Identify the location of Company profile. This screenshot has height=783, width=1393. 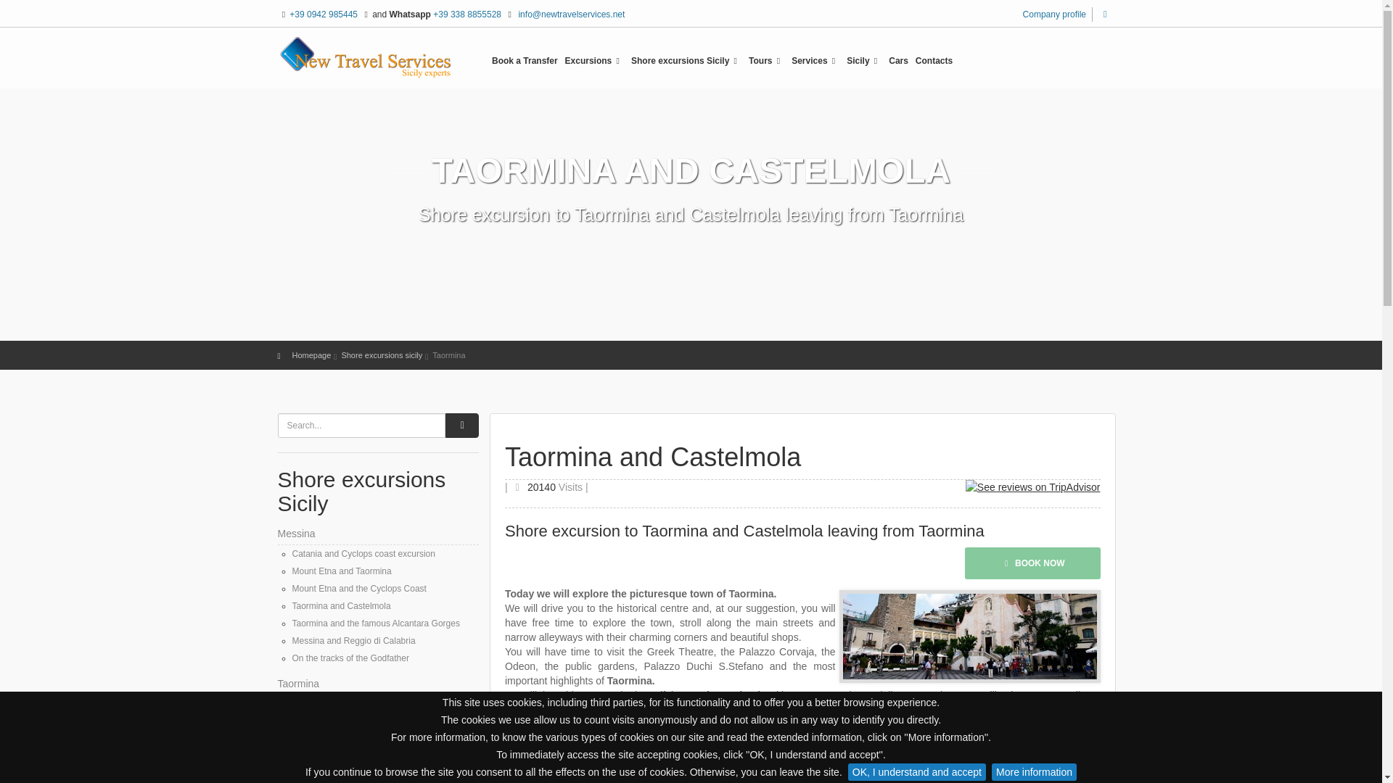
(1054, 14).